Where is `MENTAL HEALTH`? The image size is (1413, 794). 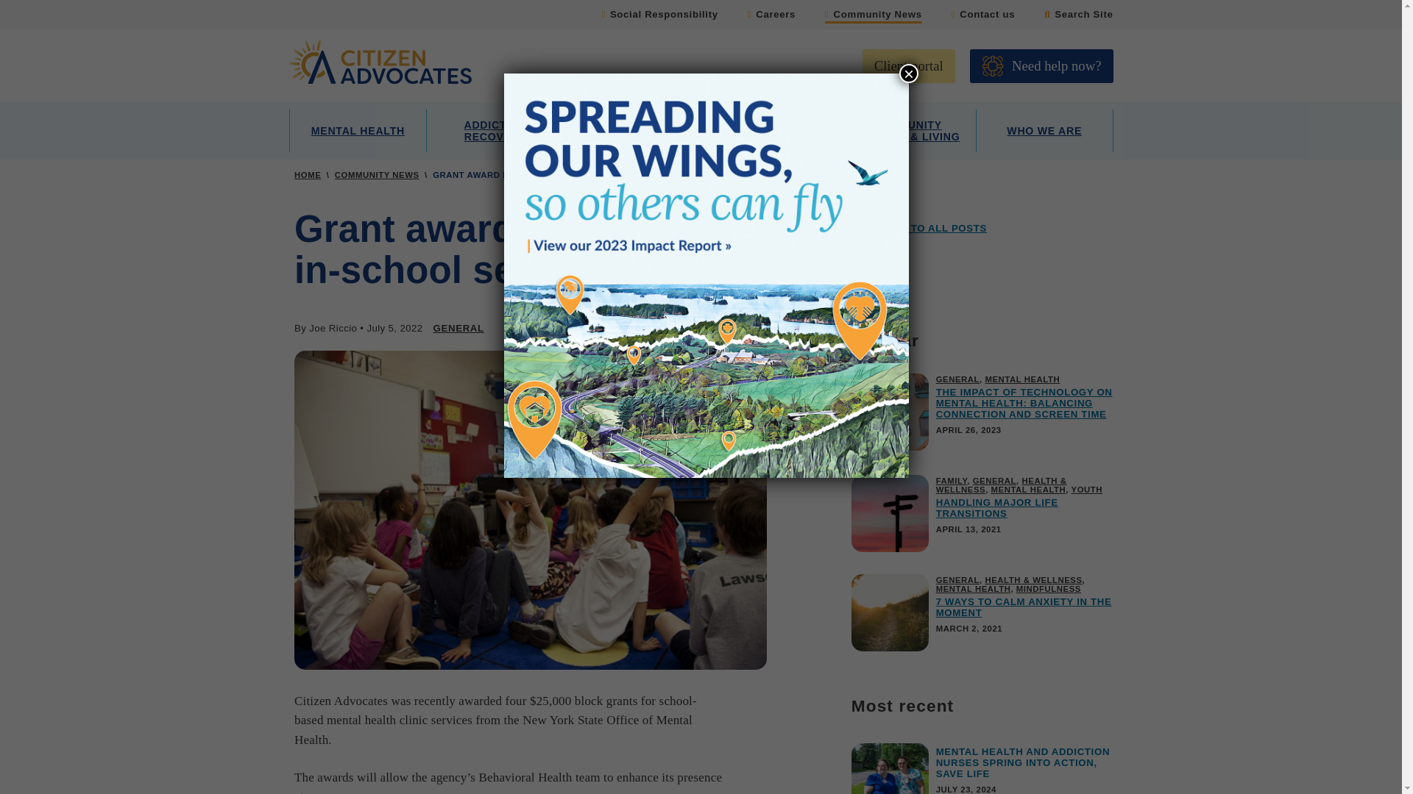 MENTAL HEALTH is located at coordinates (357, 131).